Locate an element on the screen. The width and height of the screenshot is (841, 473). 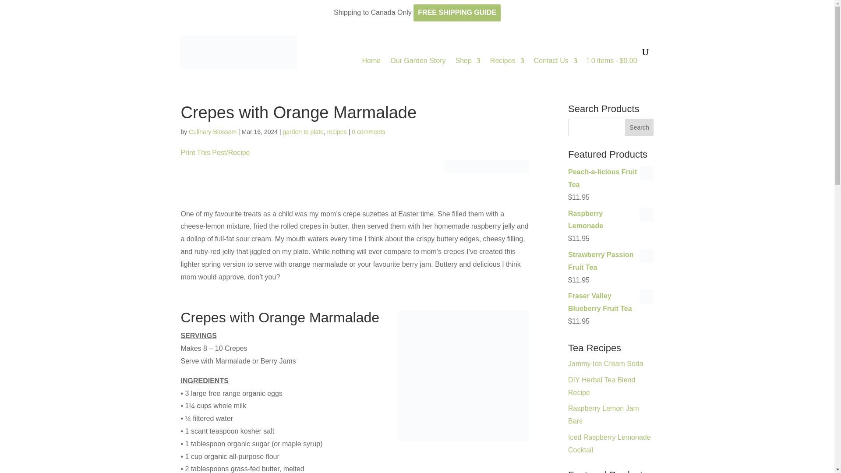
garden to plate is located at coordinates (303, 131).